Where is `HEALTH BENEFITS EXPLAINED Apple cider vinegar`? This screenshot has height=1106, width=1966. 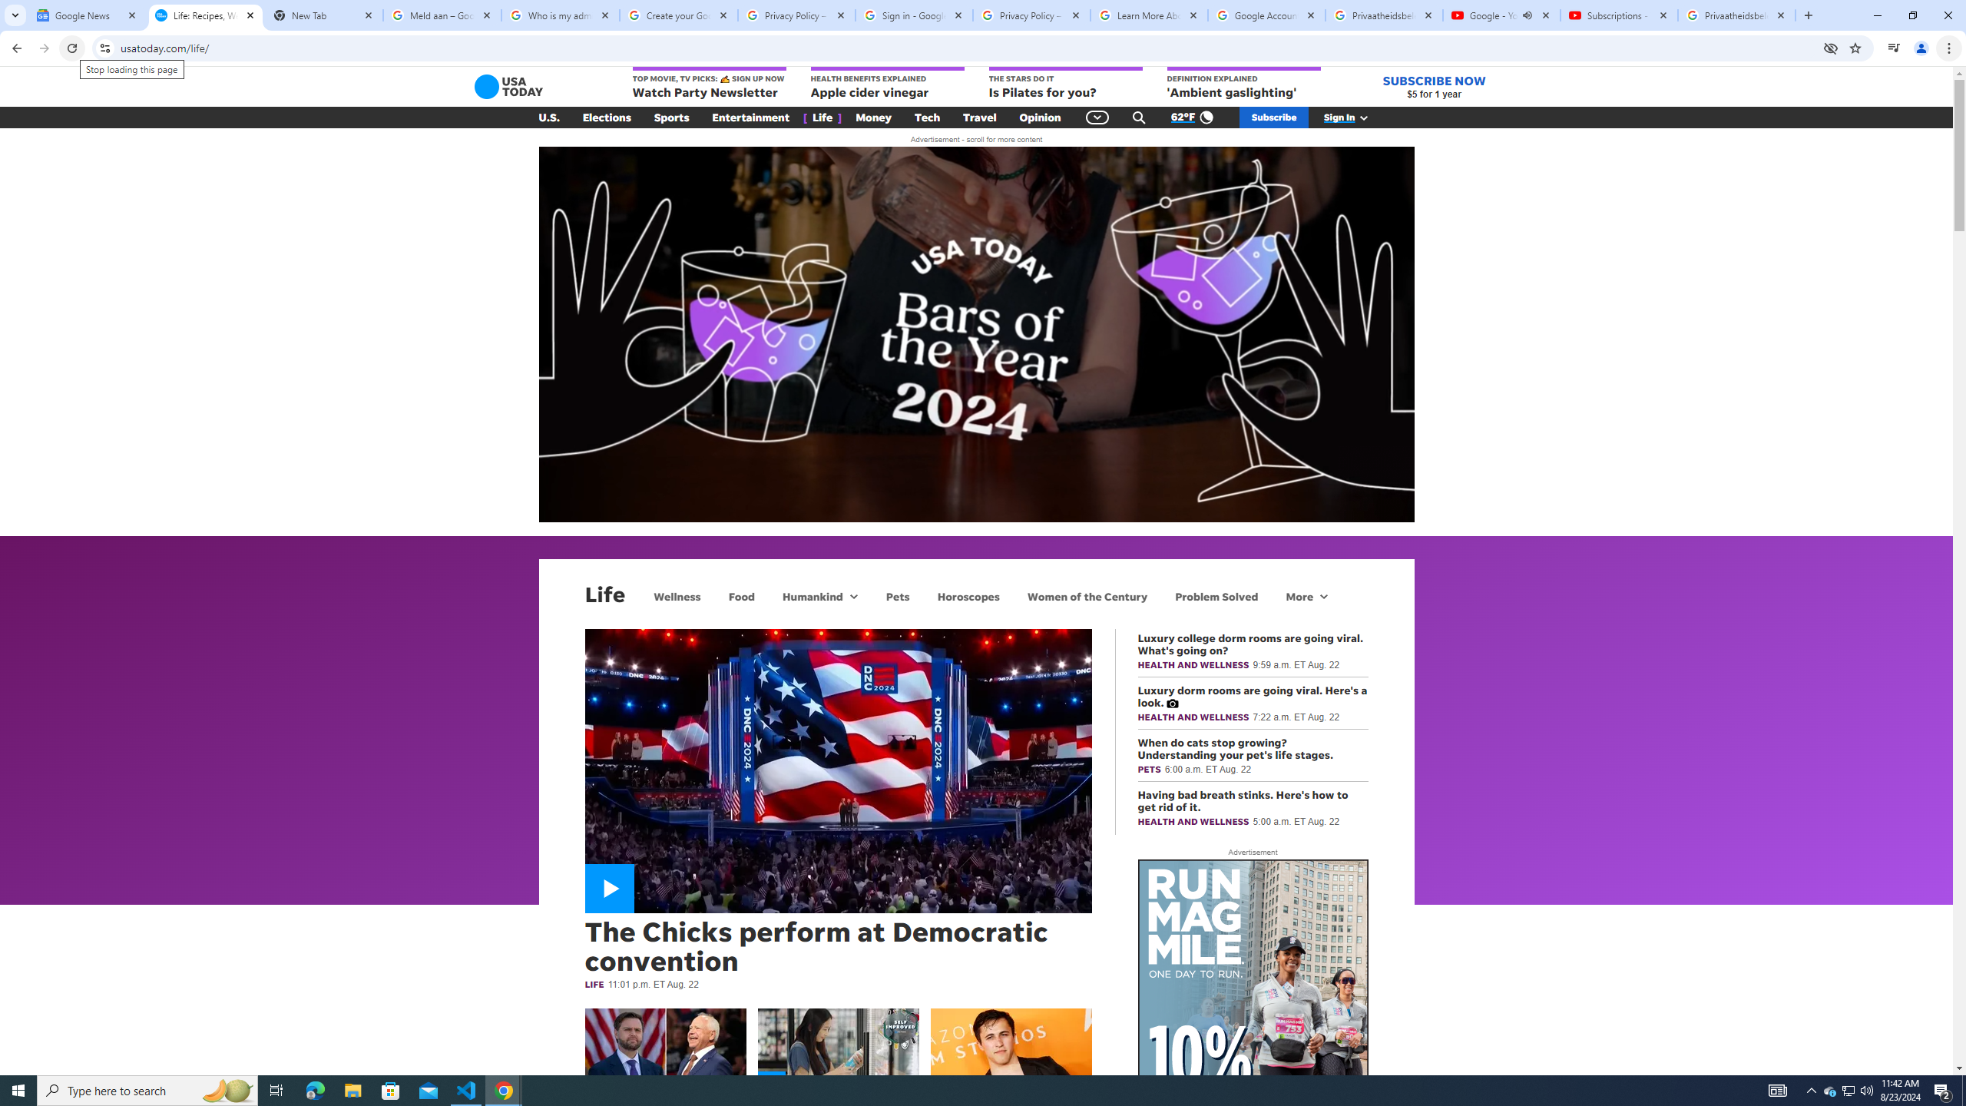
HEALTH BENEFITS EXPLAINED Apple cider vinegar is located at coordinates (887, 84).